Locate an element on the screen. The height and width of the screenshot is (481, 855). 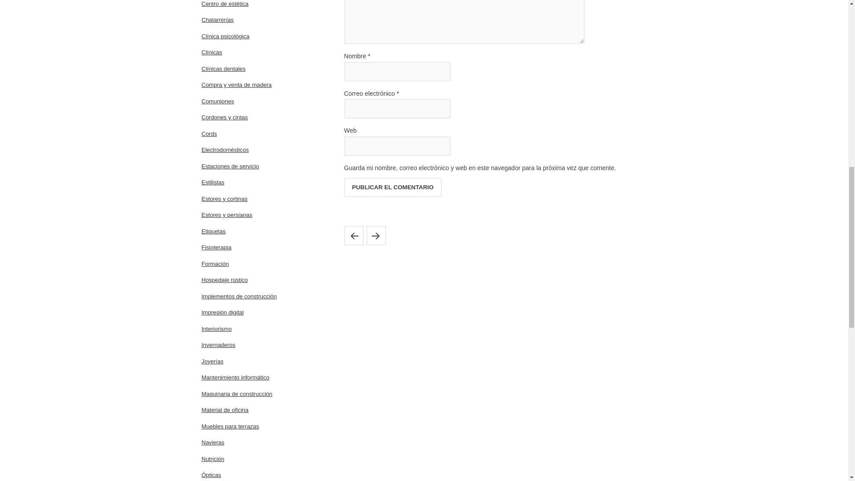
Publicar el comentario is located at coordinates (392, 187).